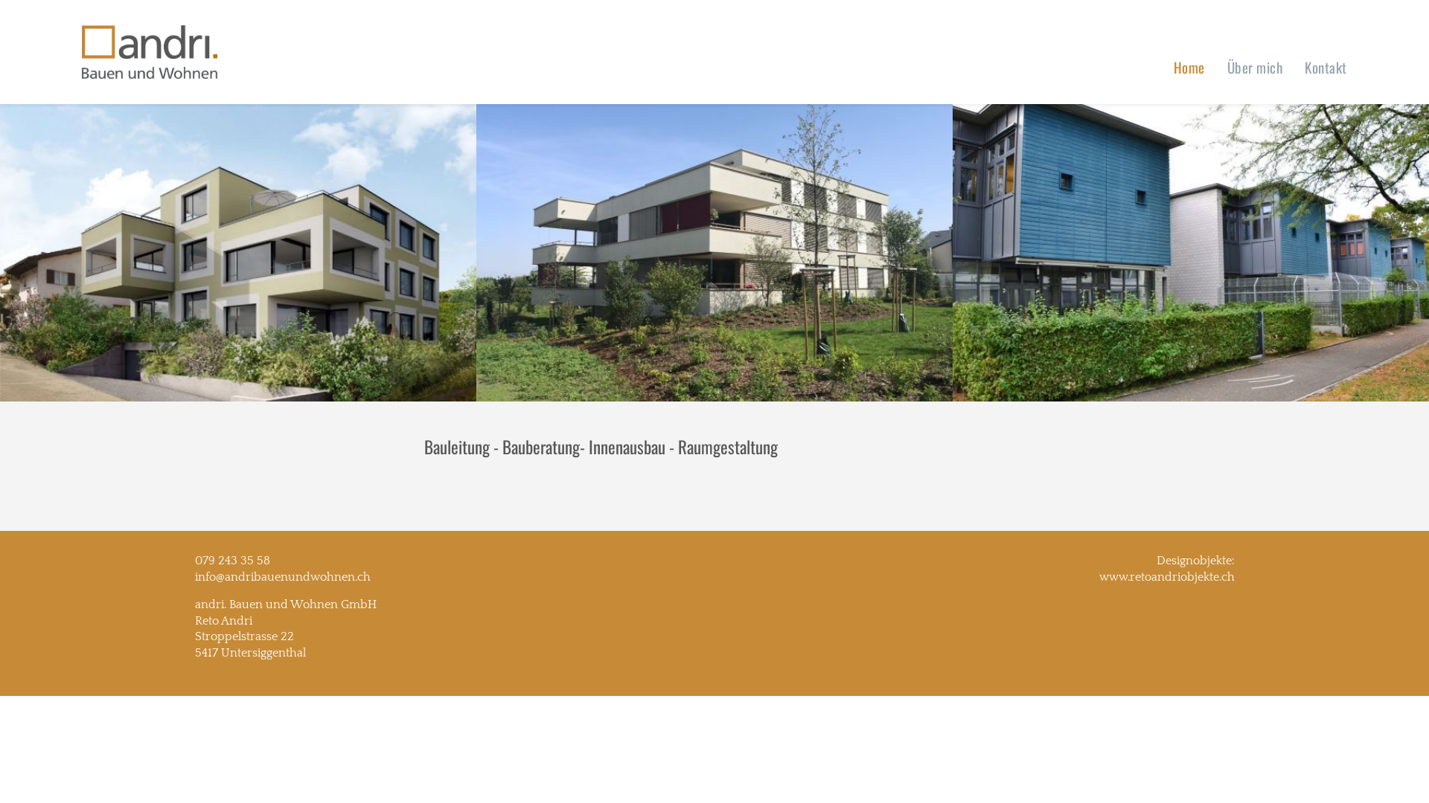 The image size is (1429, 803). Describe the element at coordinates (1326, 67) in the screenshot. I see `Kontakt` at that location.